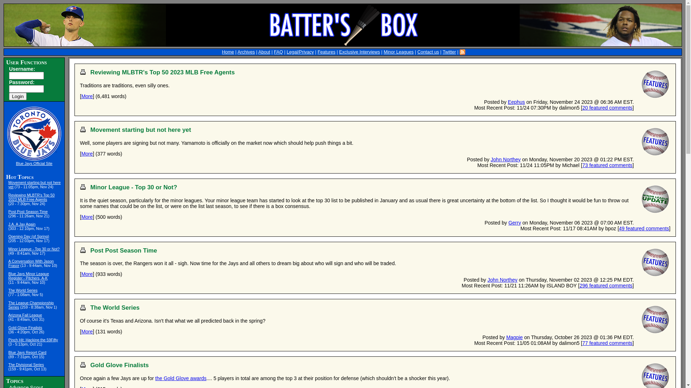  I want to click on FAQ, so click(279, 52).